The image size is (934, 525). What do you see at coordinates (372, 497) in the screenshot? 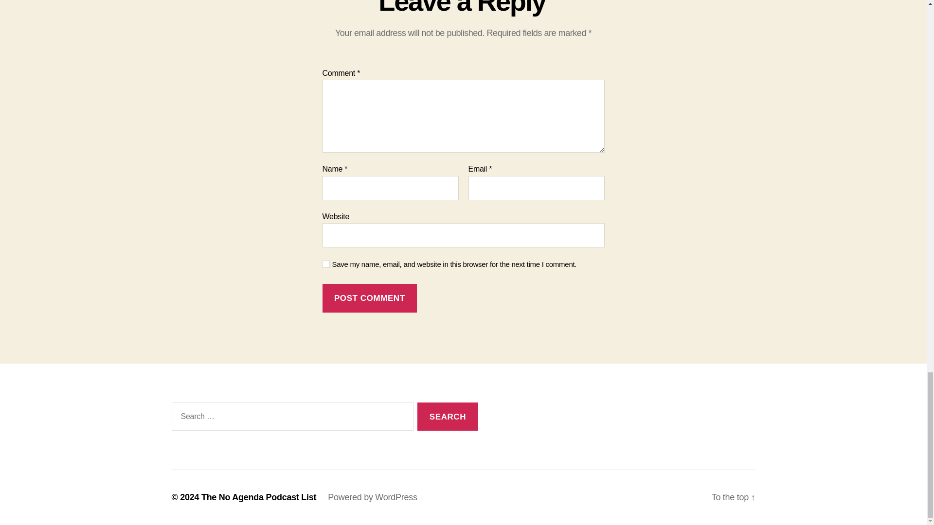
I see `Powered by WordPress` at bounding box center [372, 497].